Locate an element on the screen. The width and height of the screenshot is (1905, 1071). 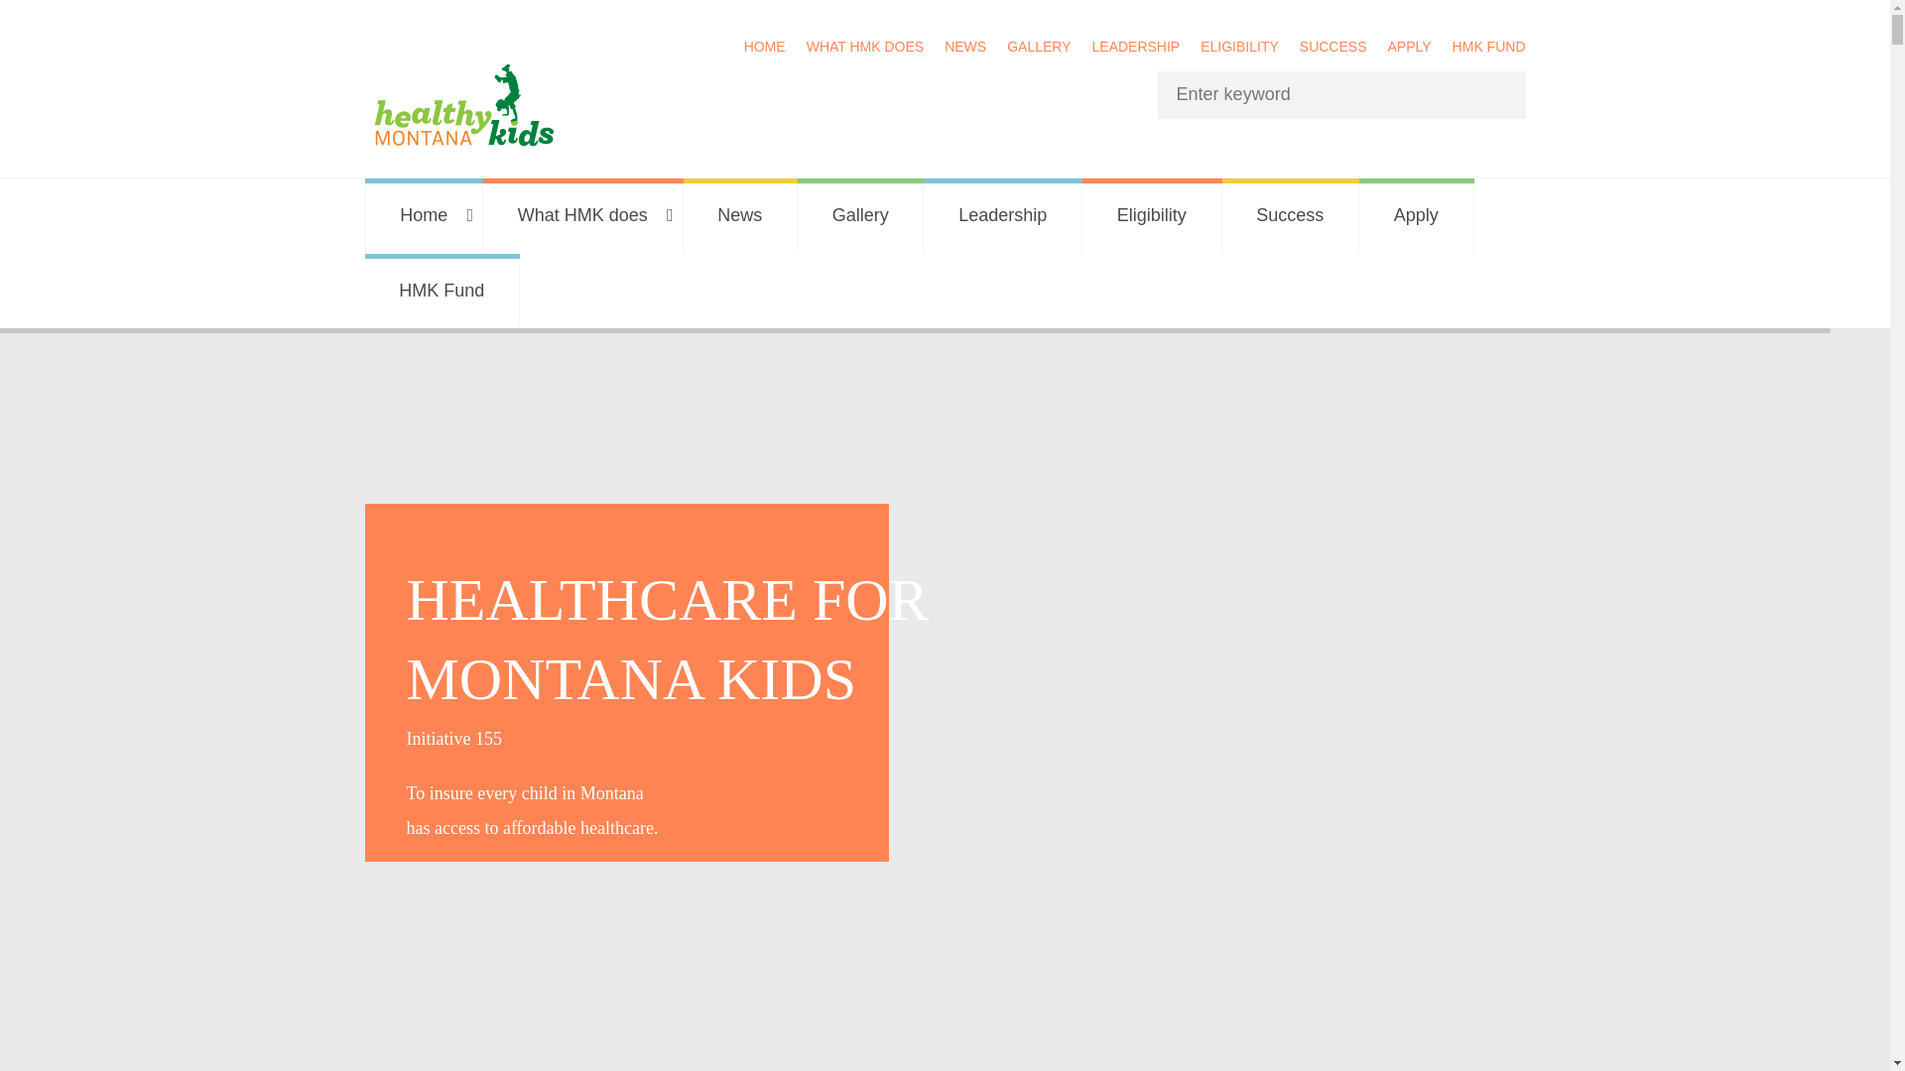
GALLERY is located at coordinates (1039, 40).